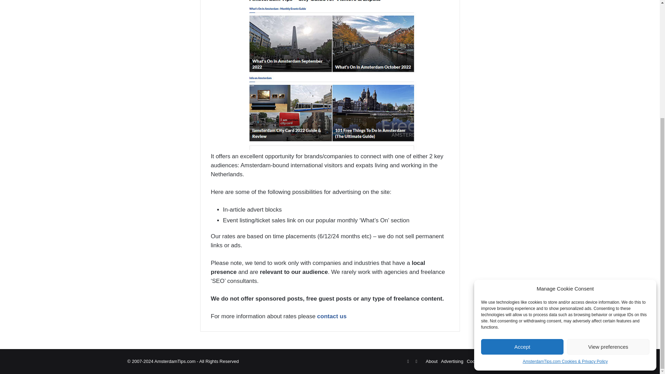 The width and height of the screenshot is (665, 374). What do you see at coordinates (416, 362) in the screenshot?
I see `Instagram` at bounding box center [416, 362].